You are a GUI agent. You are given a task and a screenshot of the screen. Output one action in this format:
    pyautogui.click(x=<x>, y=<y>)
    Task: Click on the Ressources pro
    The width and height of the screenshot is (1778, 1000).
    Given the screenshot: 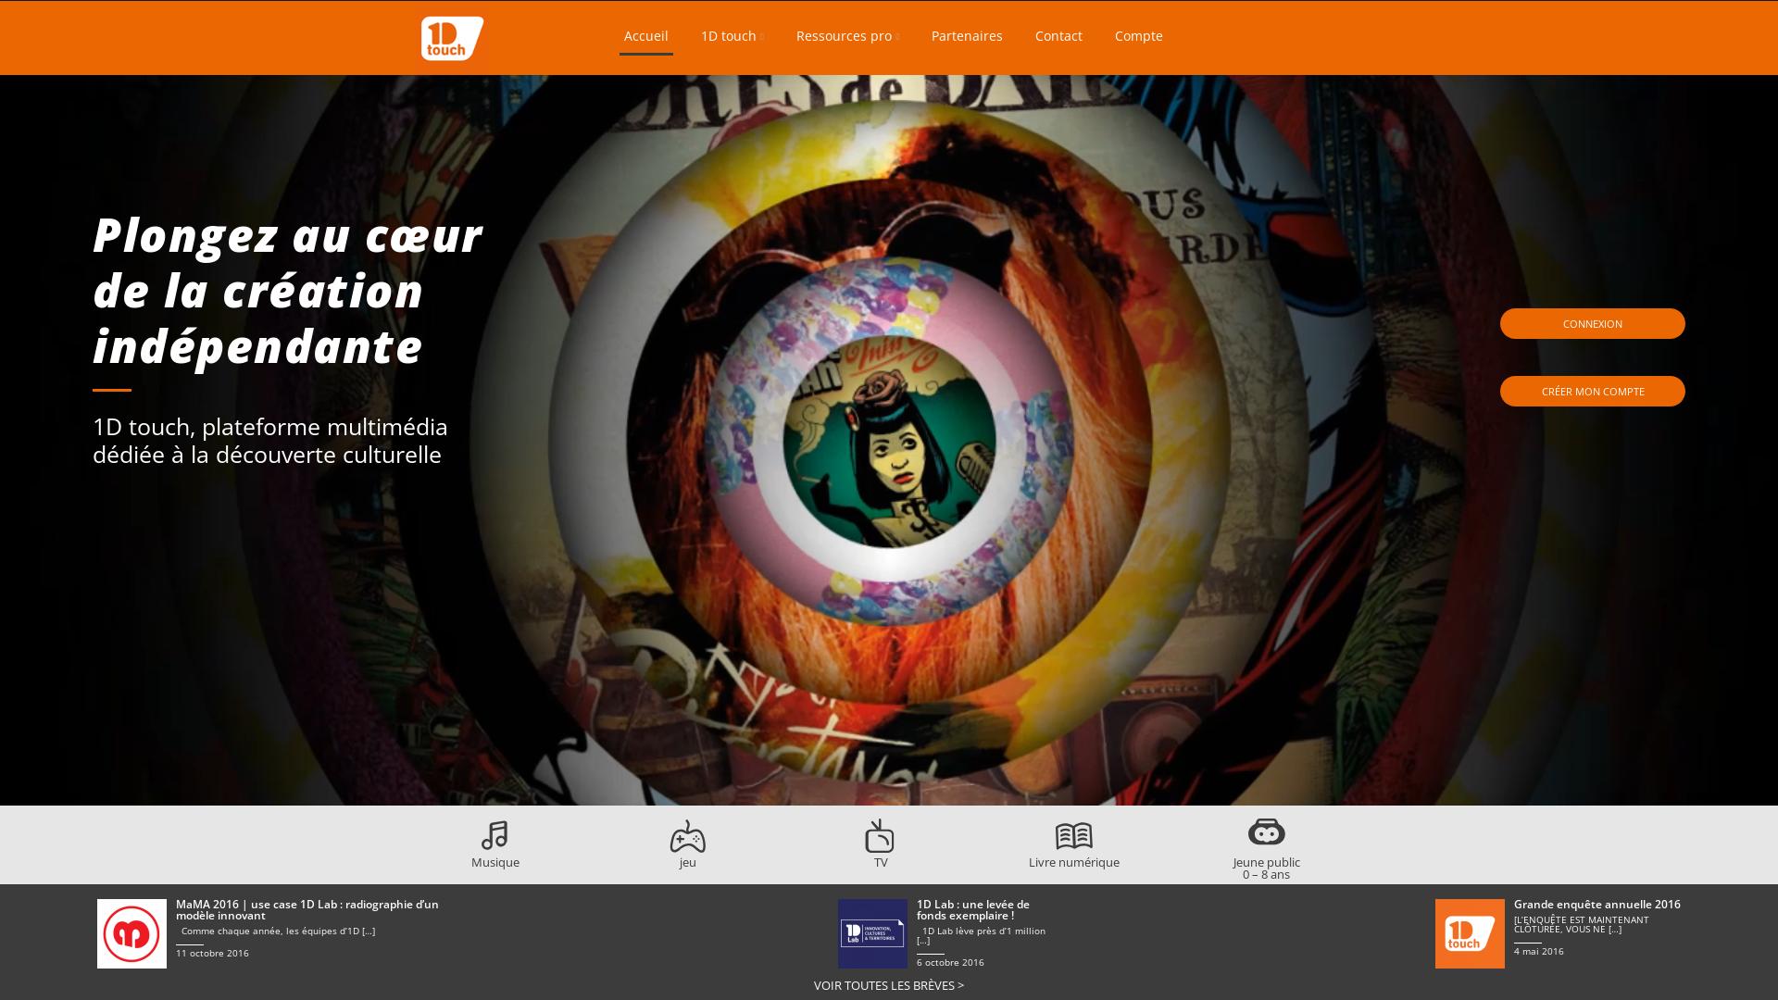 What is the action you would take?
    pyautogui.click(x=848, y=39)
    